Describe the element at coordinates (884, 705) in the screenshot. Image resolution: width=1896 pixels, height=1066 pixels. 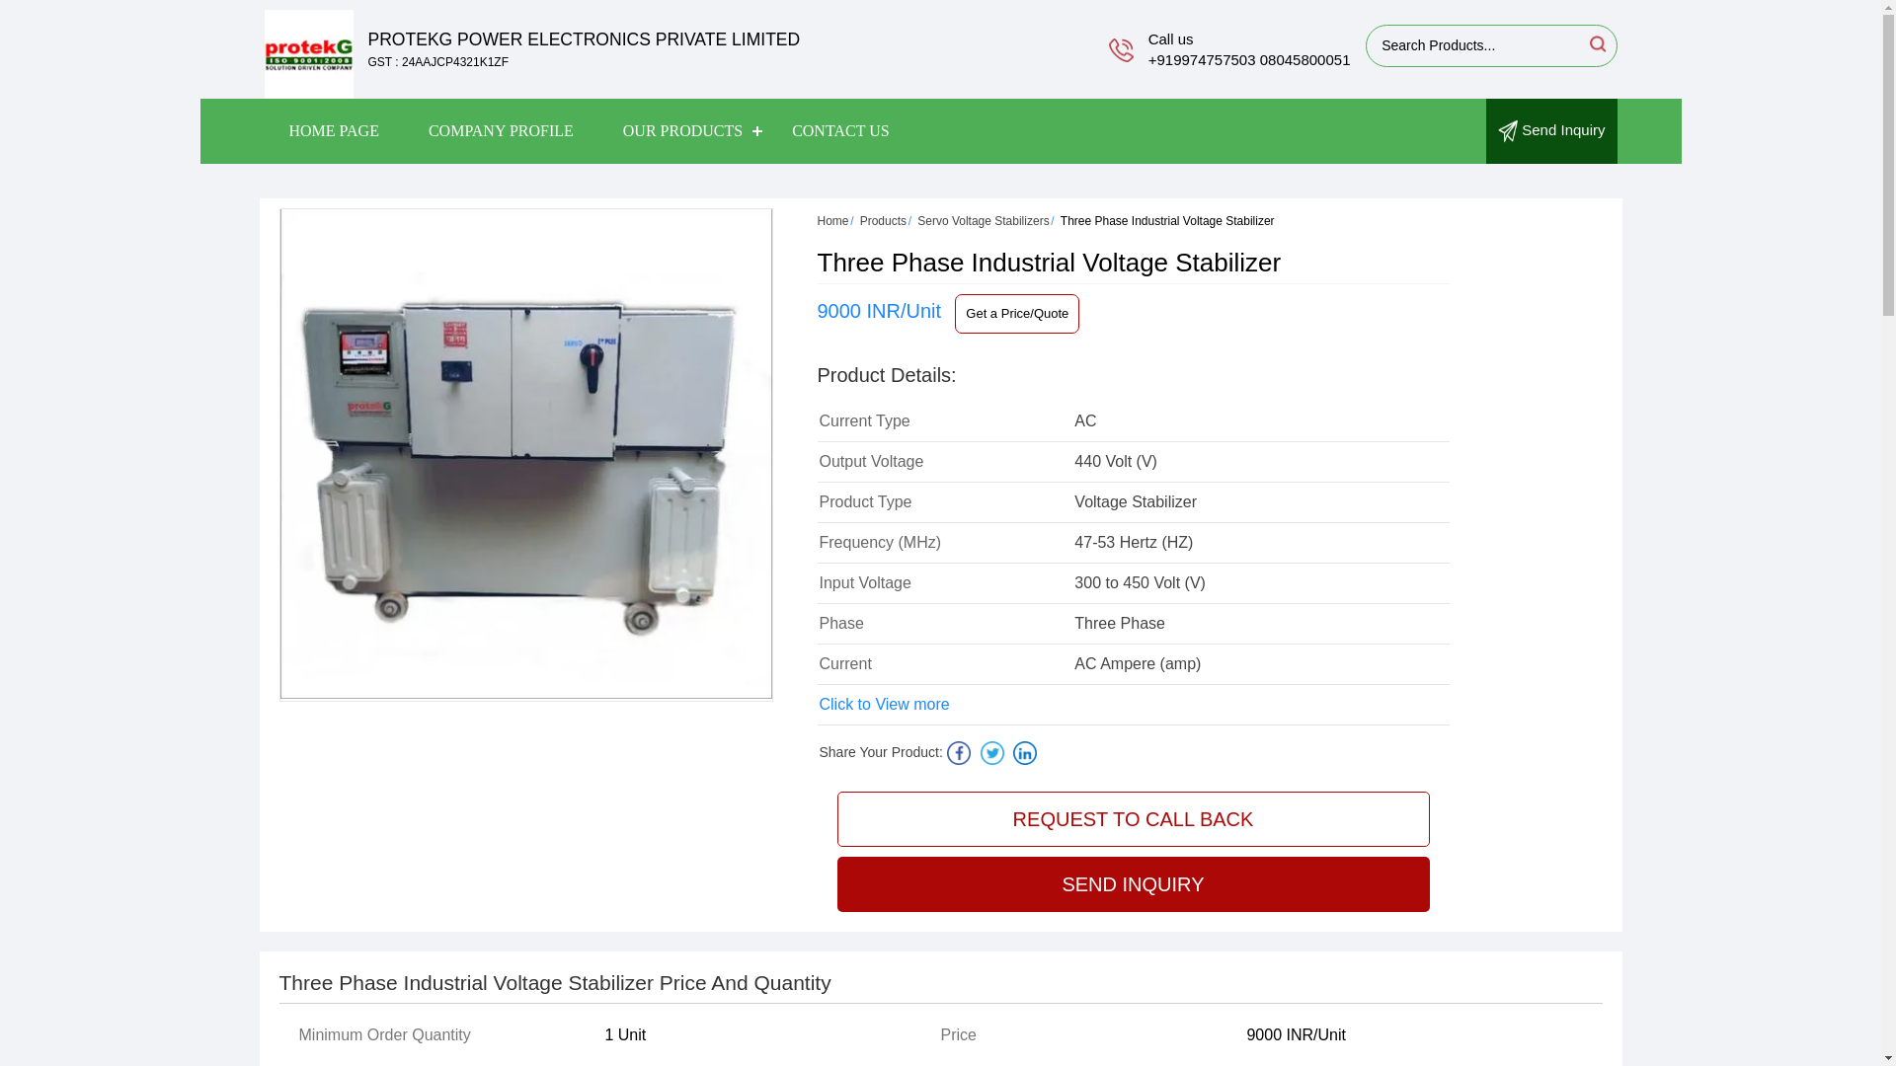
I see `Click to View more` at that location.